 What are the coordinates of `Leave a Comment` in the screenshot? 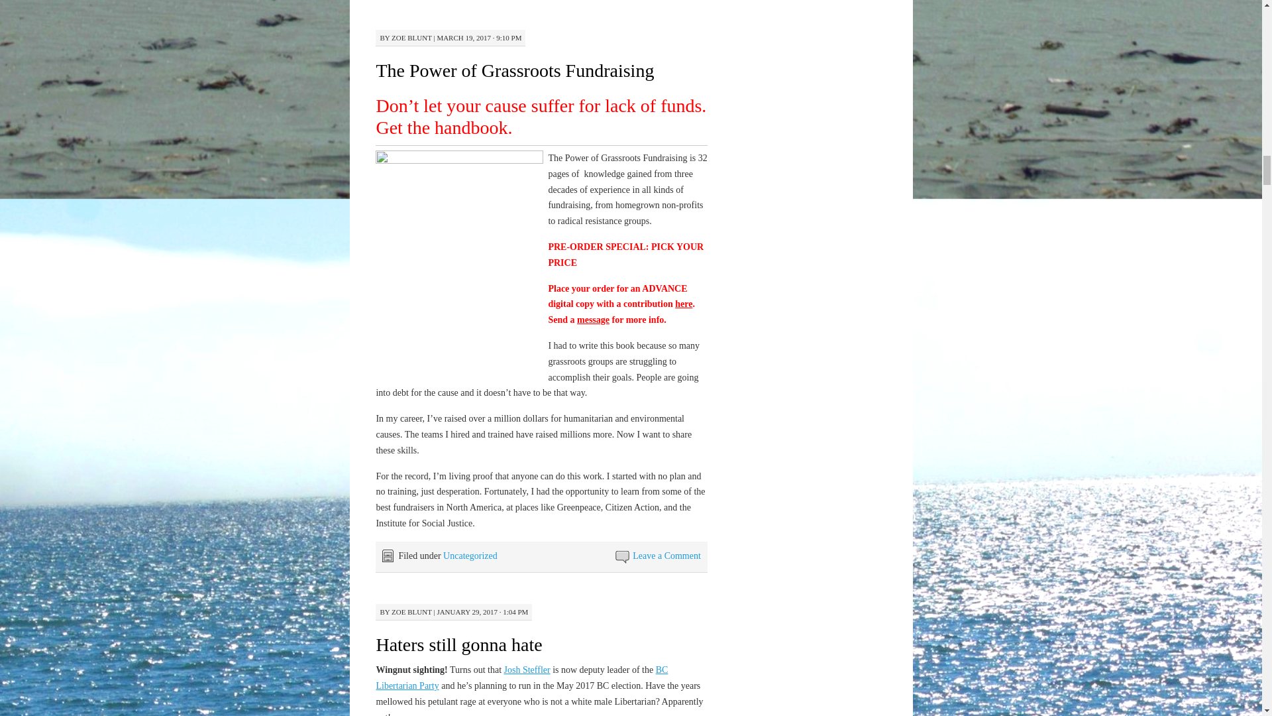 It's located at (666, 556).